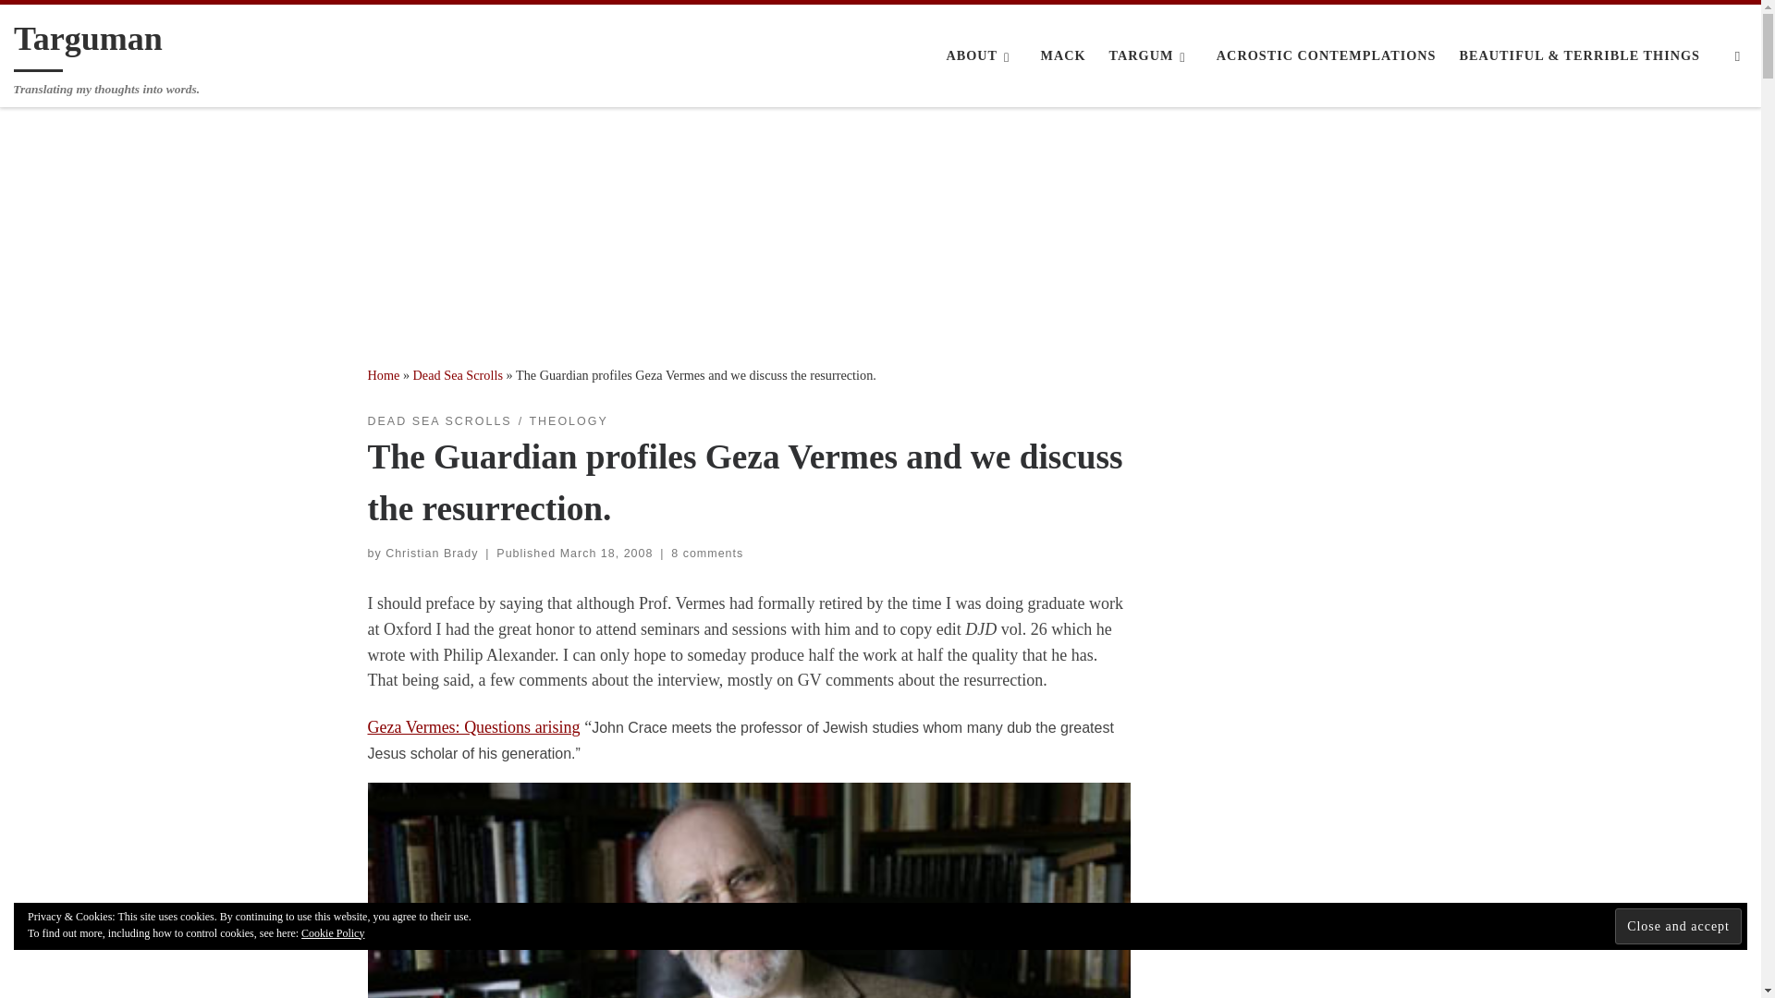 The height and width of the screenshot is (998, 1775). What do you see at coordinates (89, 43) in the screenshot?
I see `Targuman` at bounding box center [89, 43].